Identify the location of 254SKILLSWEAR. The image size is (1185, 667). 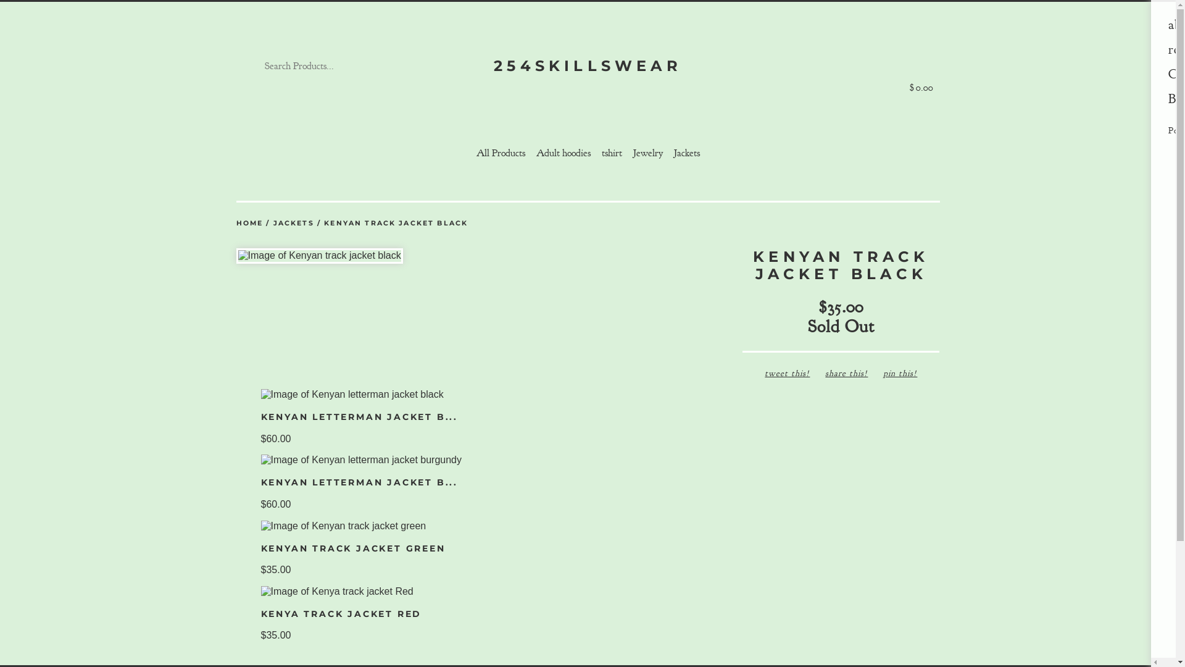
(588, 66).